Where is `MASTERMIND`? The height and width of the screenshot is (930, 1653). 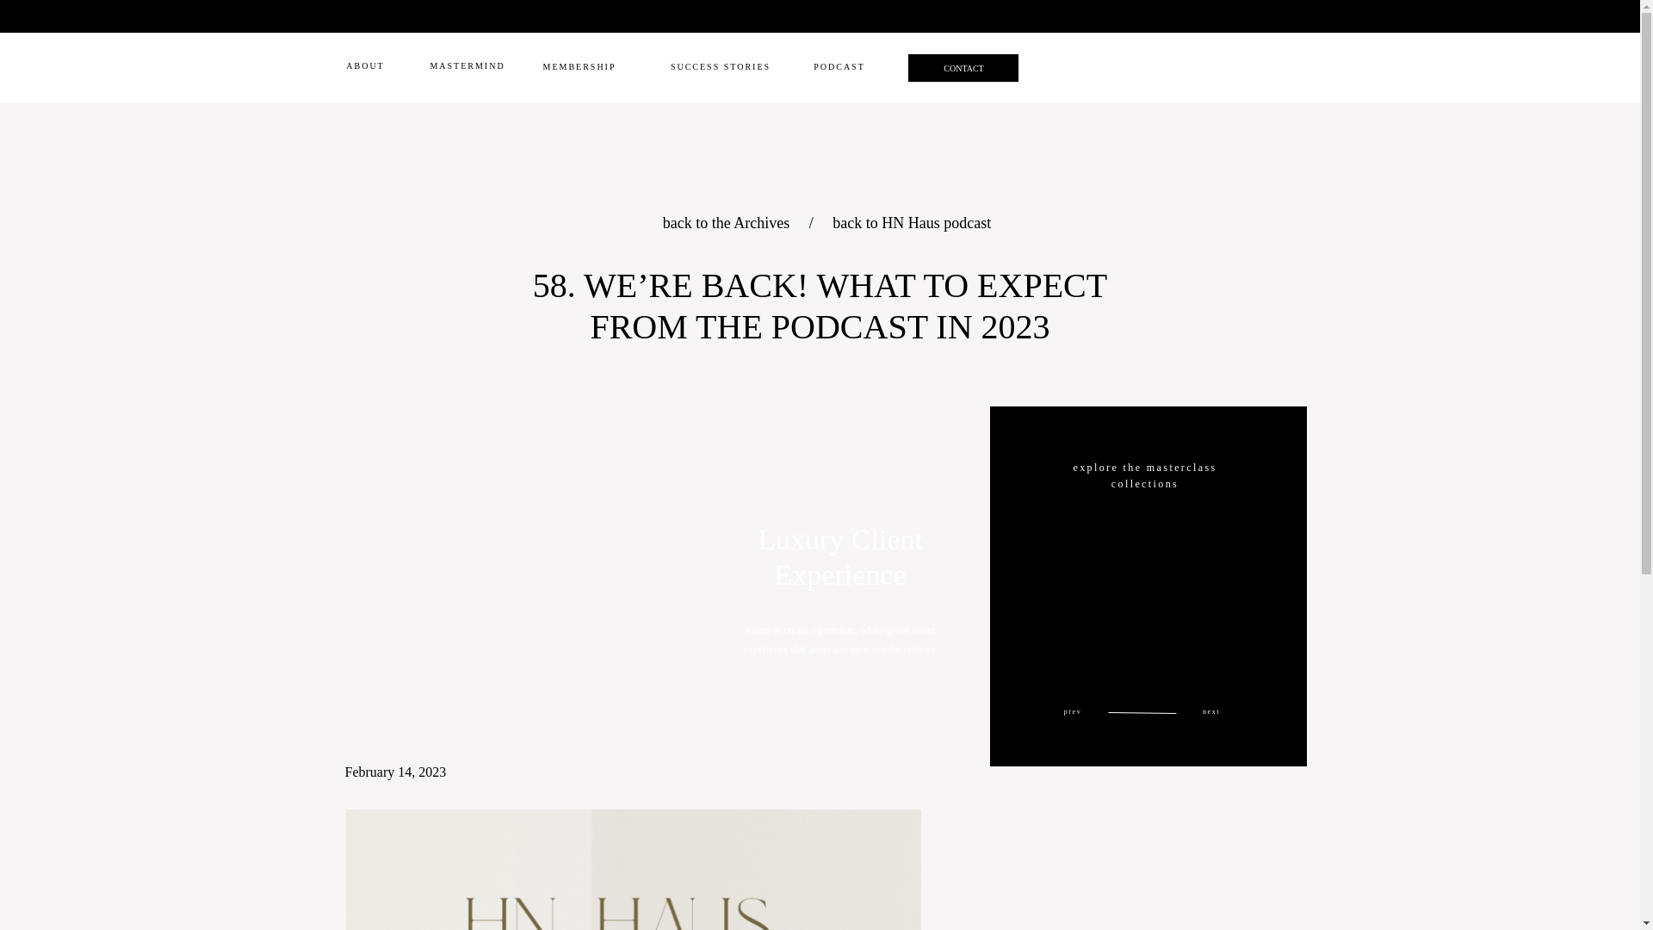
MASTERMIND is located at coordinates (467, 67).